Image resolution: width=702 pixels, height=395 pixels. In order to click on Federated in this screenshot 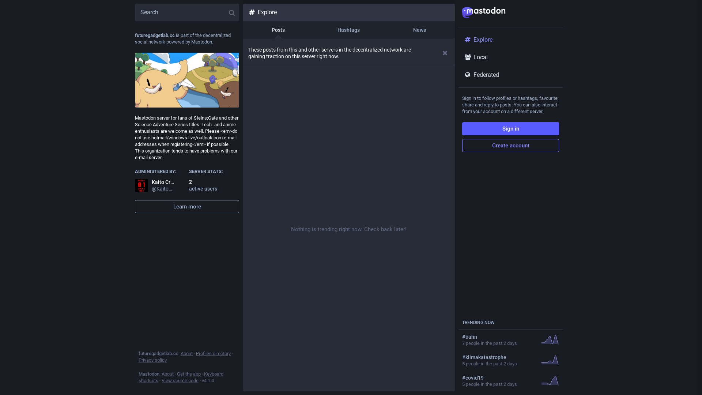, I will do `click(510, 75)`.